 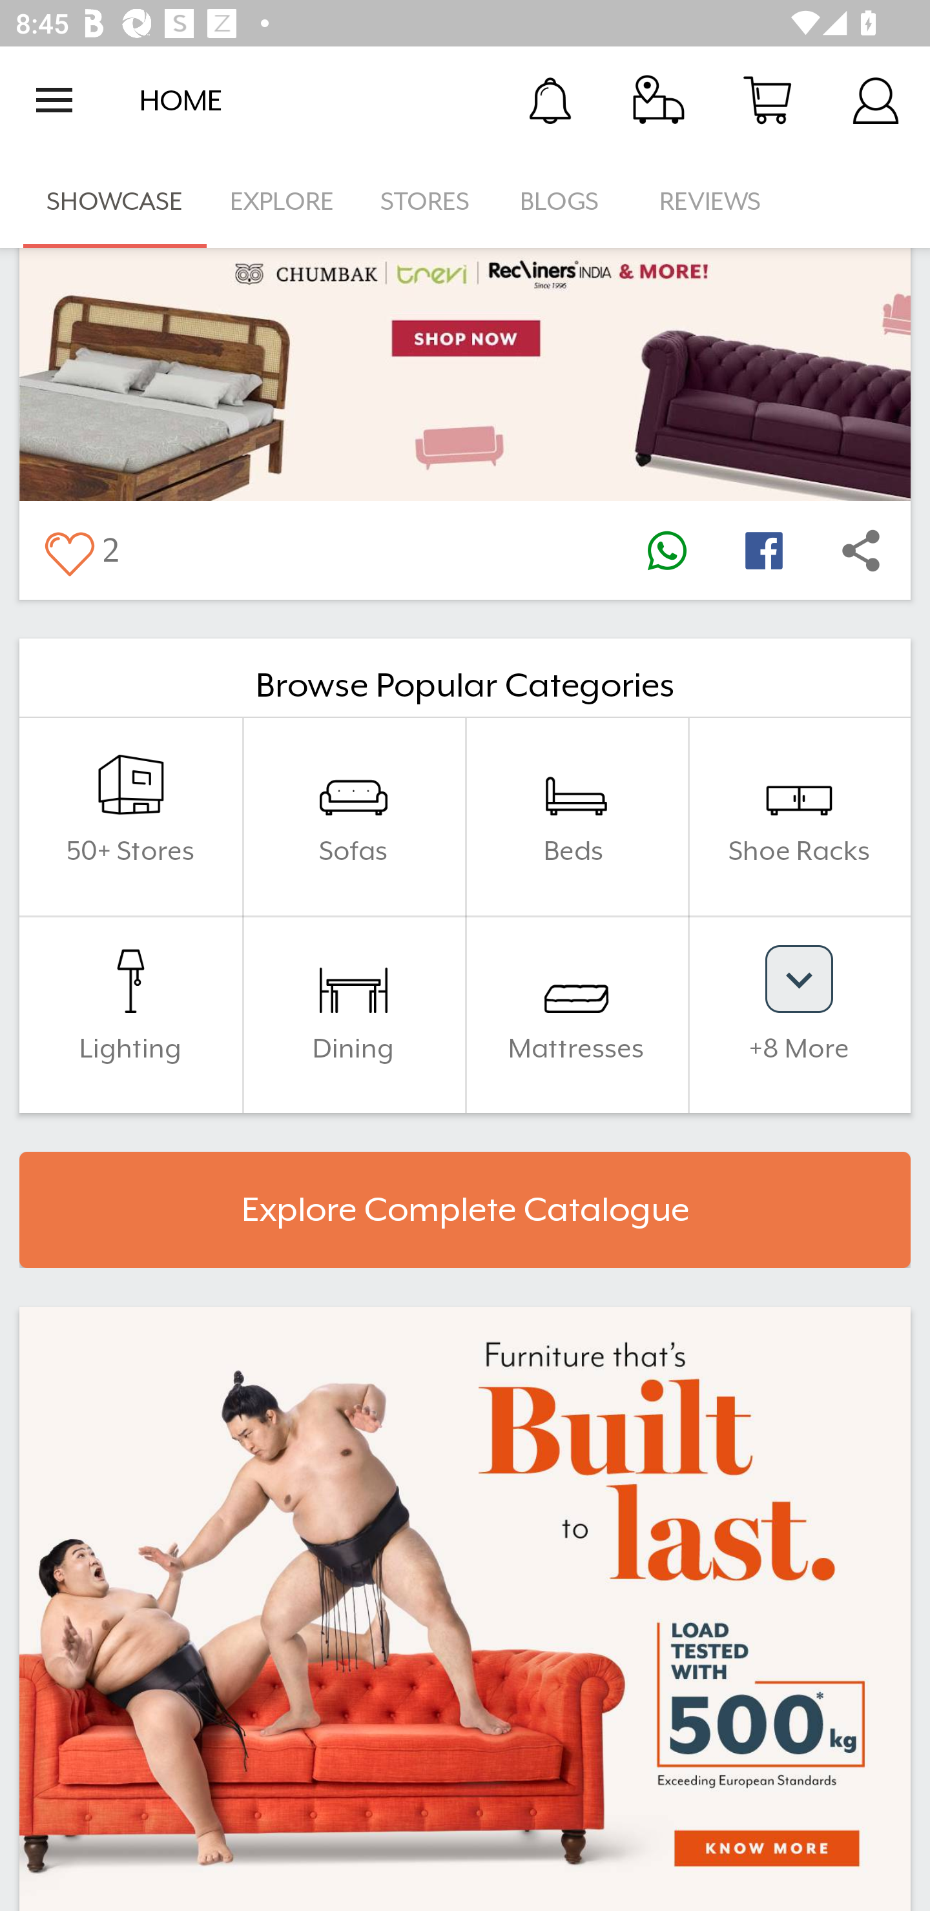 I want to click on EXPLORE, so click(x=282, y=201).